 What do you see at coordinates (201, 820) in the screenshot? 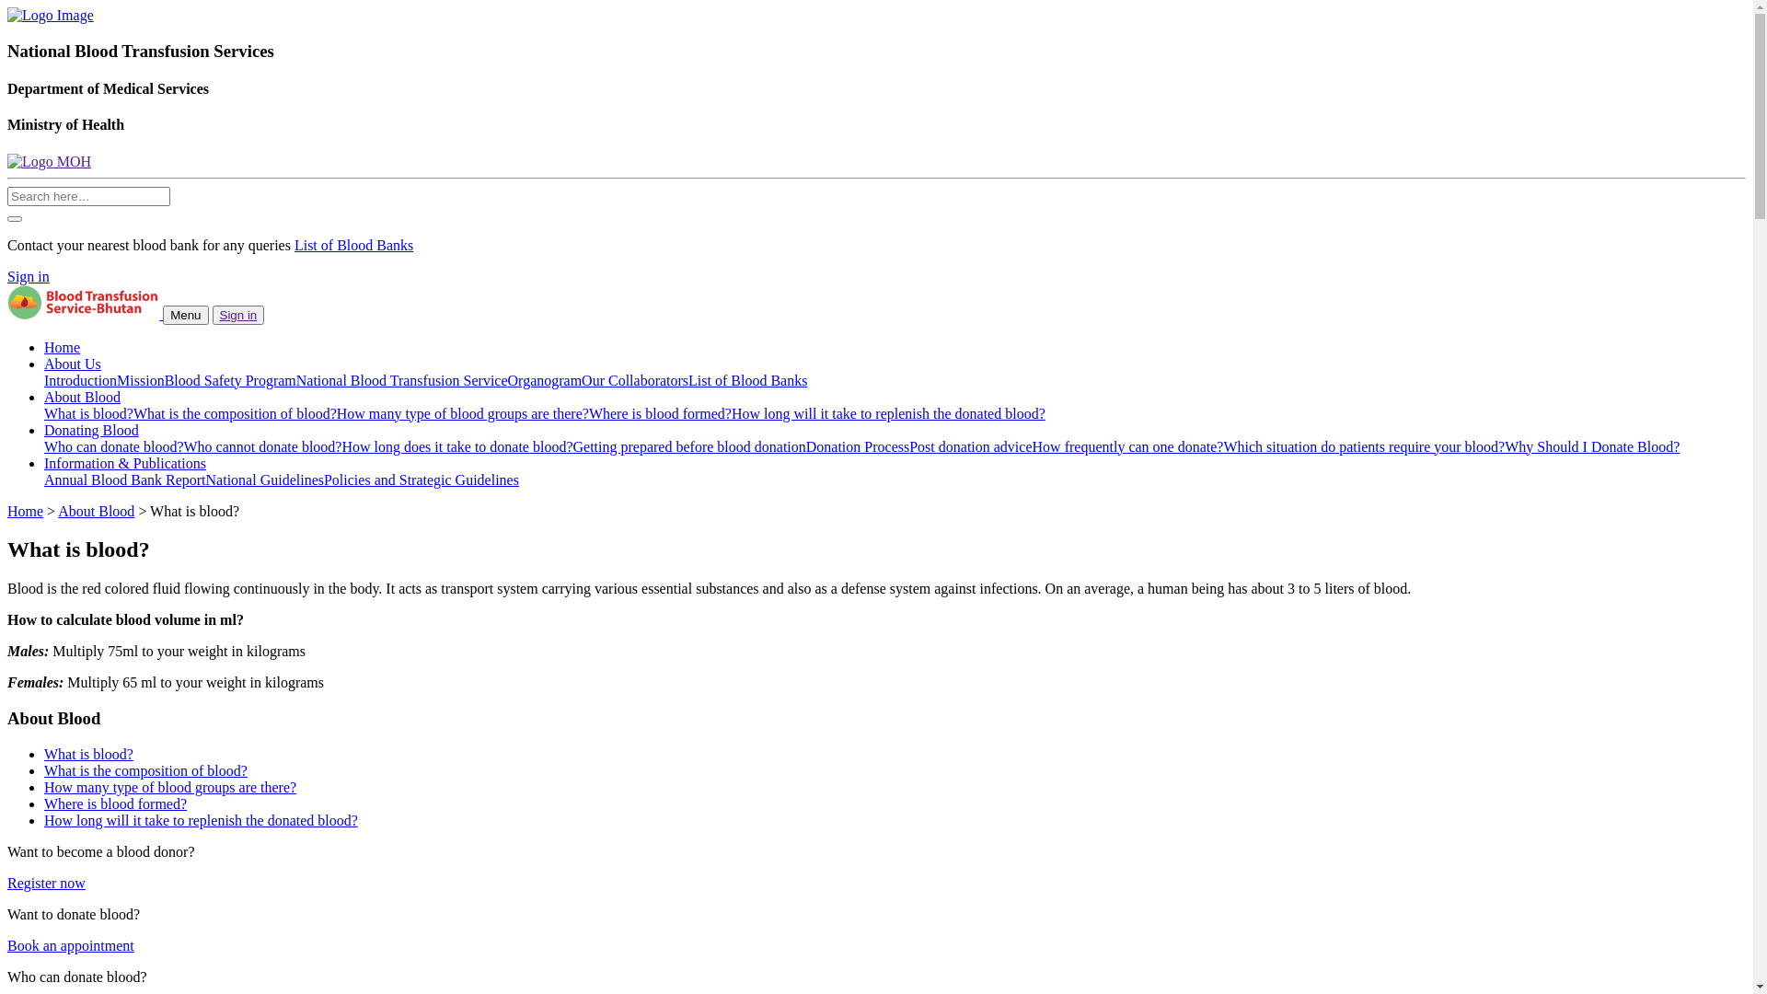
I see `How long will it take to replenish the donated blood?` at bounding box center [201, 820].